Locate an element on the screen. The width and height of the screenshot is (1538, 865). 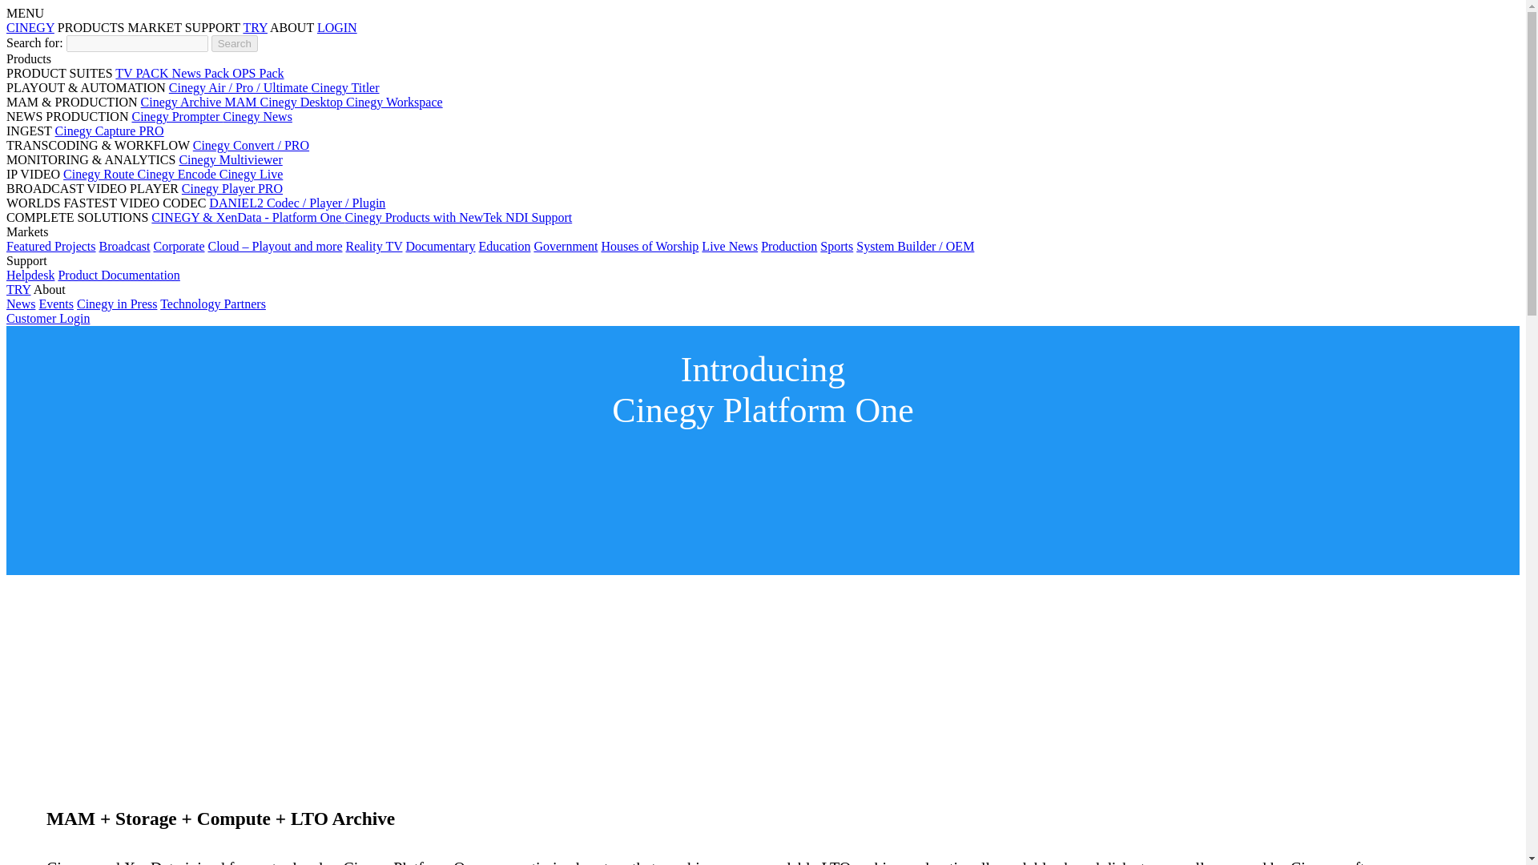
Search is located at coordinates (235, 43).